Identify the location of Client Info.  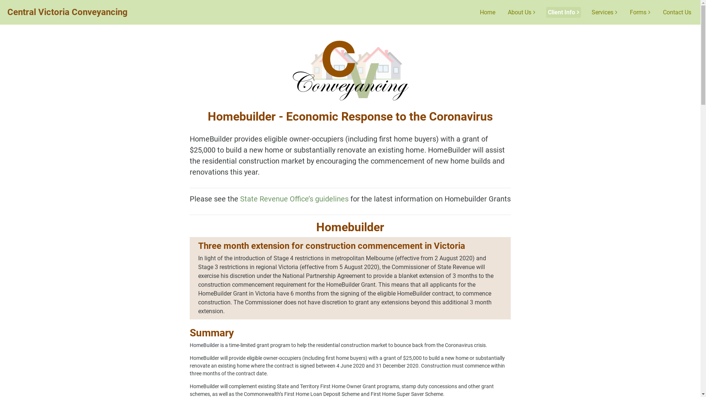
(563, 12).